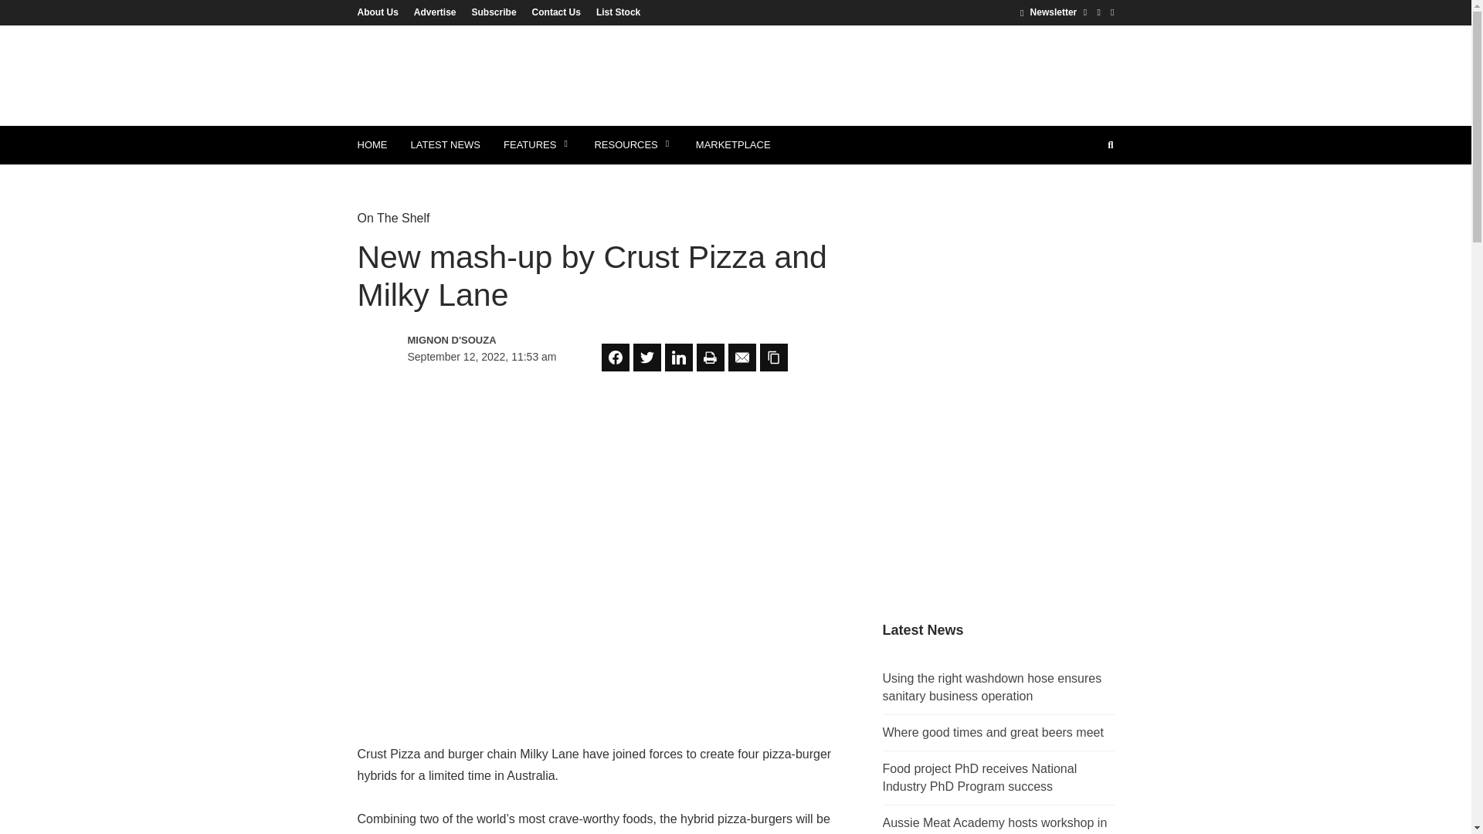  Describe the element at coordinates (711, 357) in the screenshot. I see `Share on Print` at that location.